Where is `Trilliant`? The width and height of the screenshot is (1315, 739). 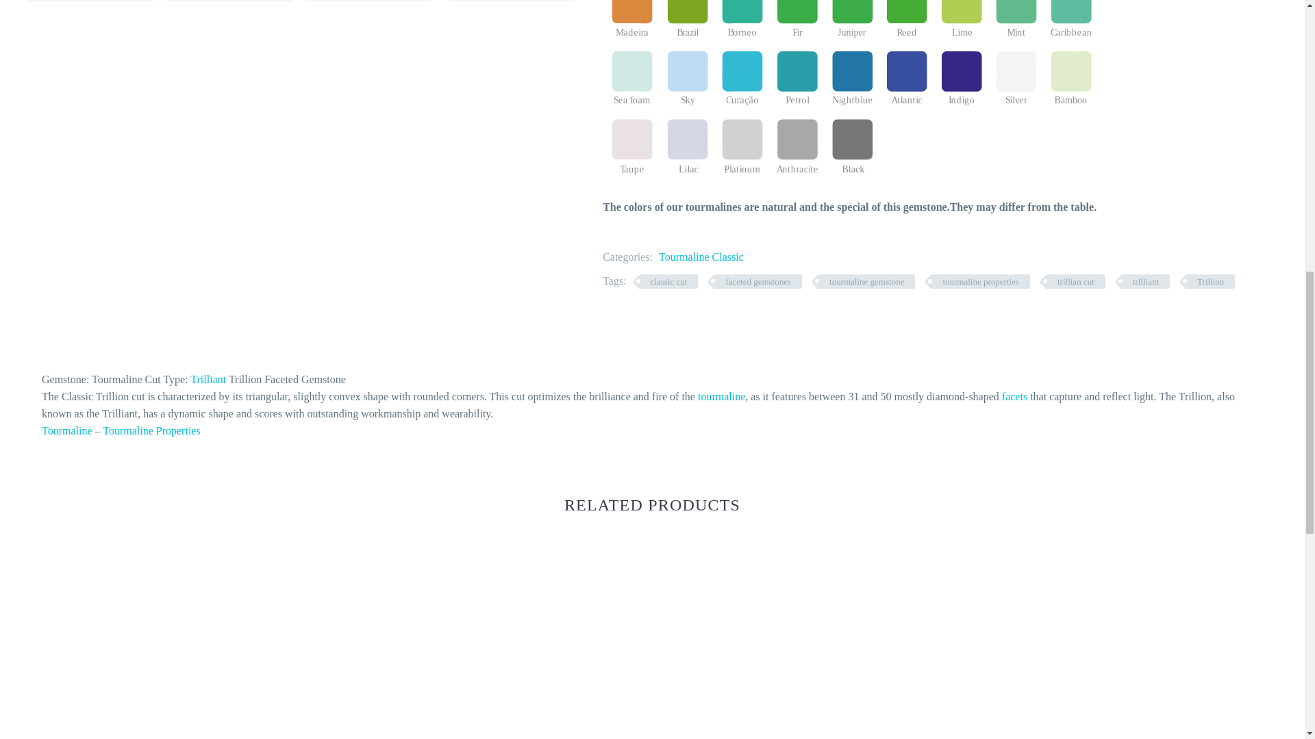
Trilliant is located at coordinates (208, 379).